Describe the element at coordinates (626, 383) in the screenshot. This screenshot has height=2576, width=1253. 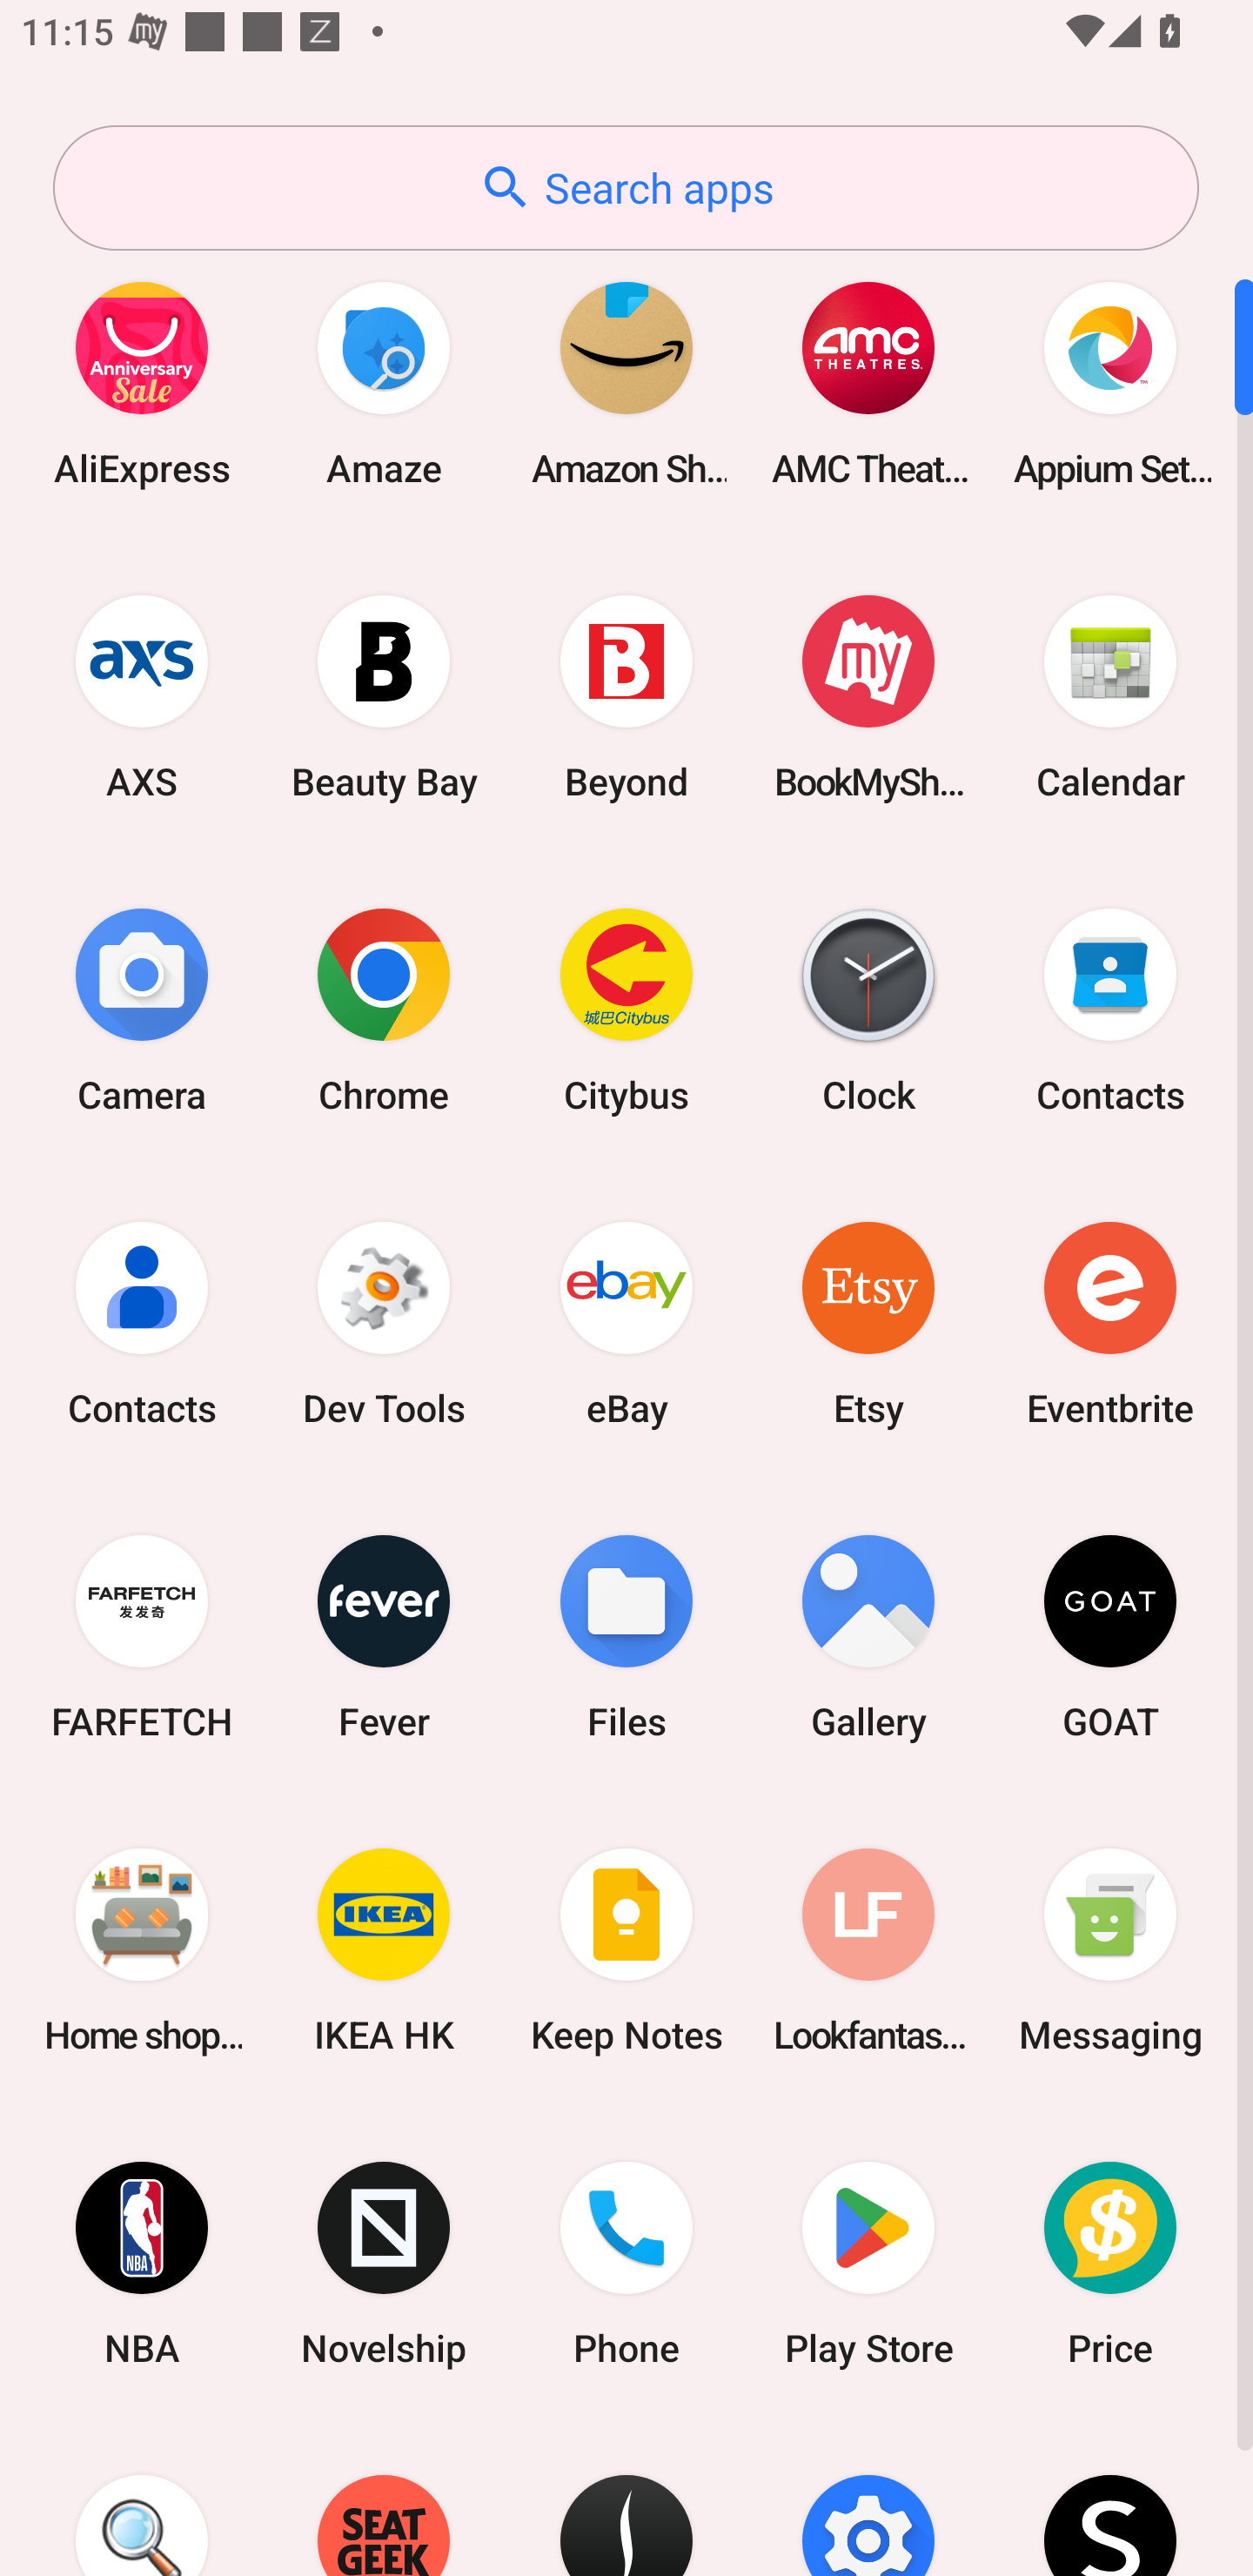
I see `Amazon Shopping` at that location.